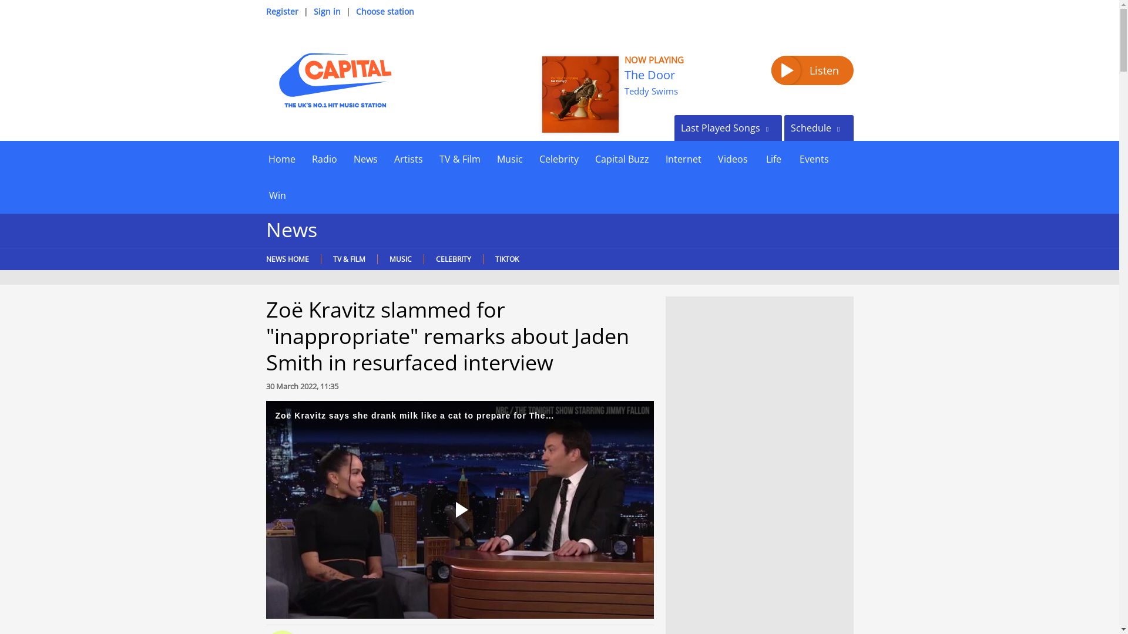 The height and width of the screenshot is (634, 1128). Describe the element at coordinates (327, 11) in the screenshot. I see `Sign in` at that location.